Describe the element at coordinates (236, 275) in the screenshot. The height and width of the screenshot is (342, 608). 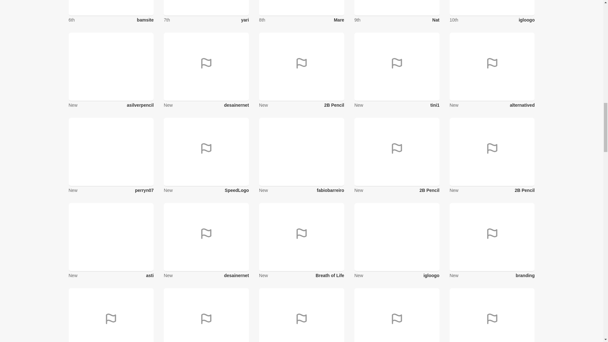
I see `desainernet` at that location.